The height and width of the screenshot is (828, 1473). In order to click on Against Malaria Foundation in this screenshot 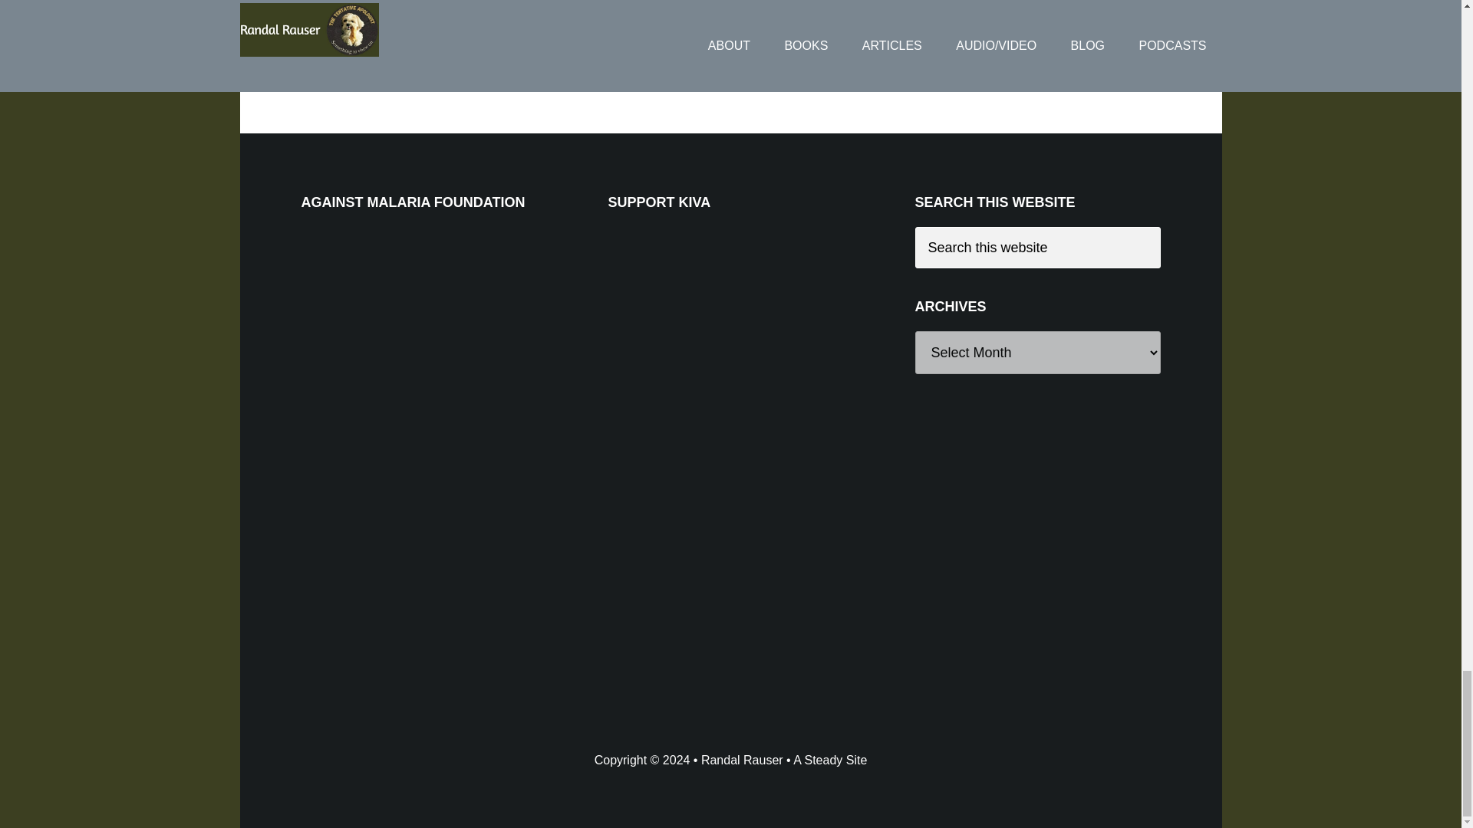, I will do `click(415, 342)`.